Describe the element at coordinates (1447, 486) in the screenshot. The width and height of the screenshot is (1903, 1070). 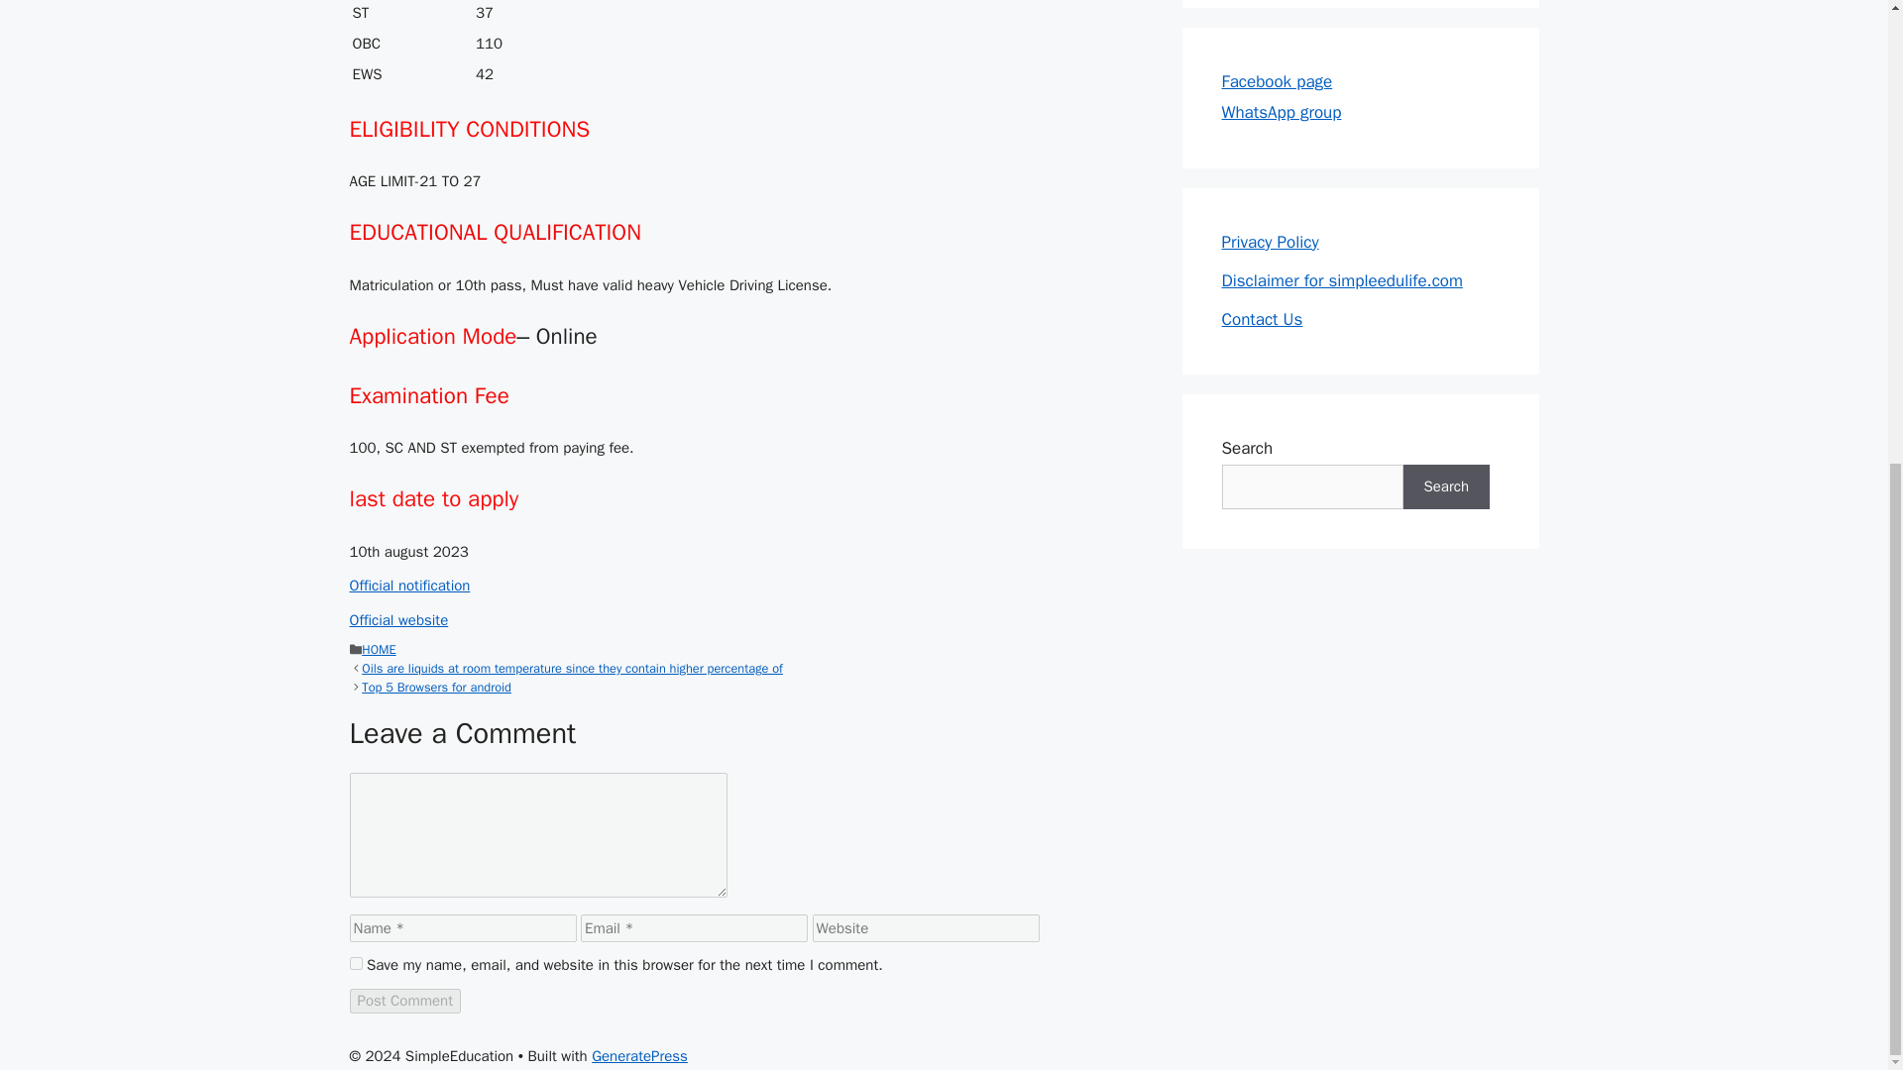
I see `Search` at that location.